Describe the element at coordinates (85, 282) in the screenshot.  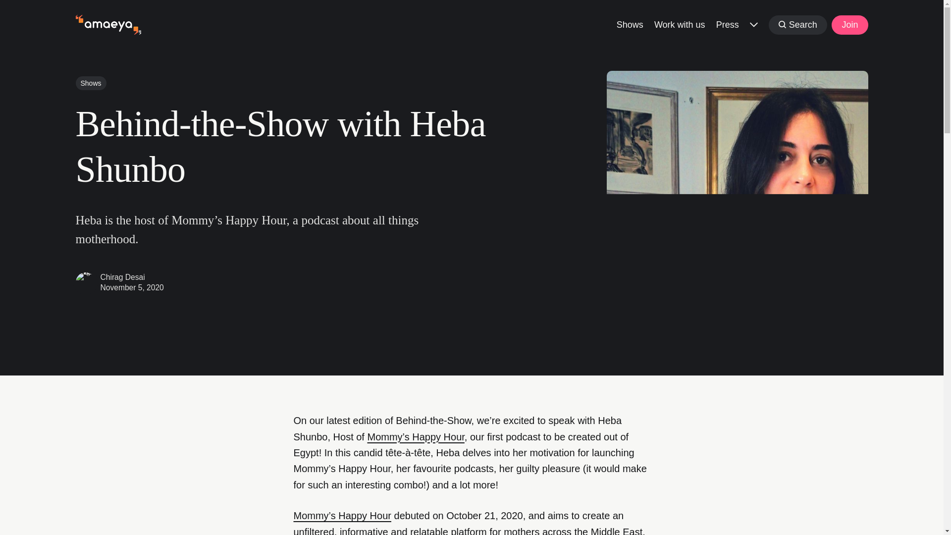
I see `Chirag Desai` at that location.